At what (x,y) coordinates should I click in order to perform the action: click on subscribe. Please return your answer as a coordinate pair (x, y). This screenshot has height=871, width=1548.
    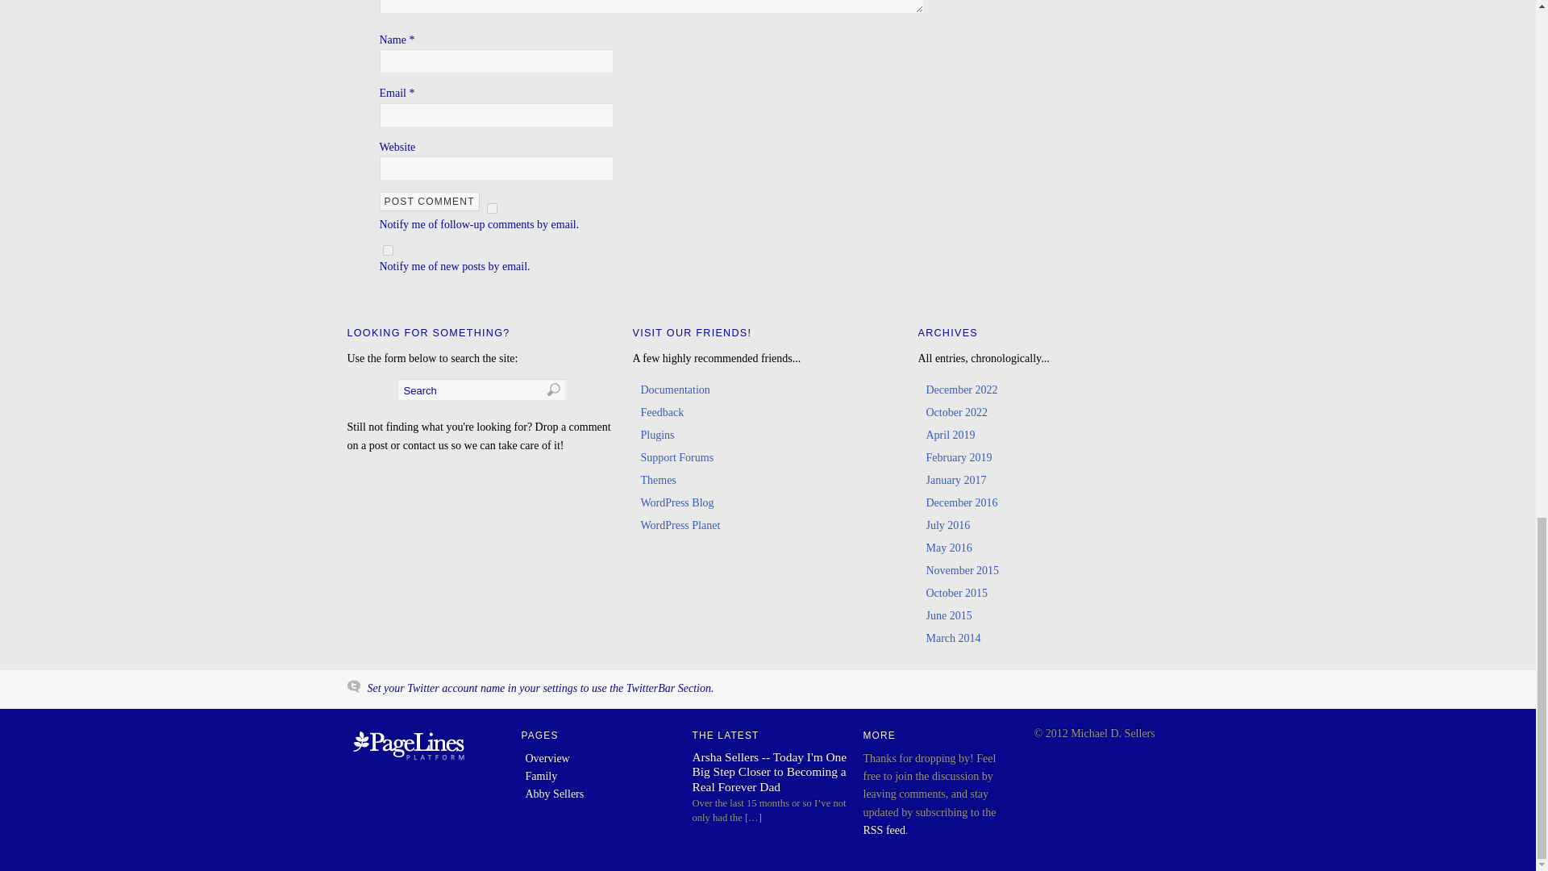
    Looking at the image, I should click on (387, 250).